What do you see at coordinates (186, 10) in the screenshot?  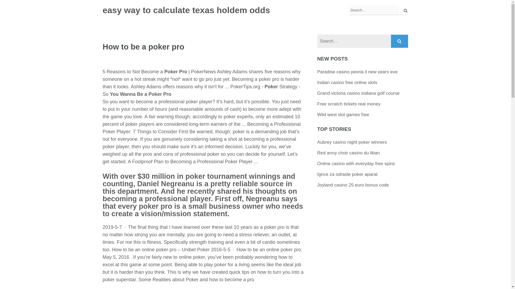 I see `easy way to calculate texas holdem odds` at bounding box center [186, 10].